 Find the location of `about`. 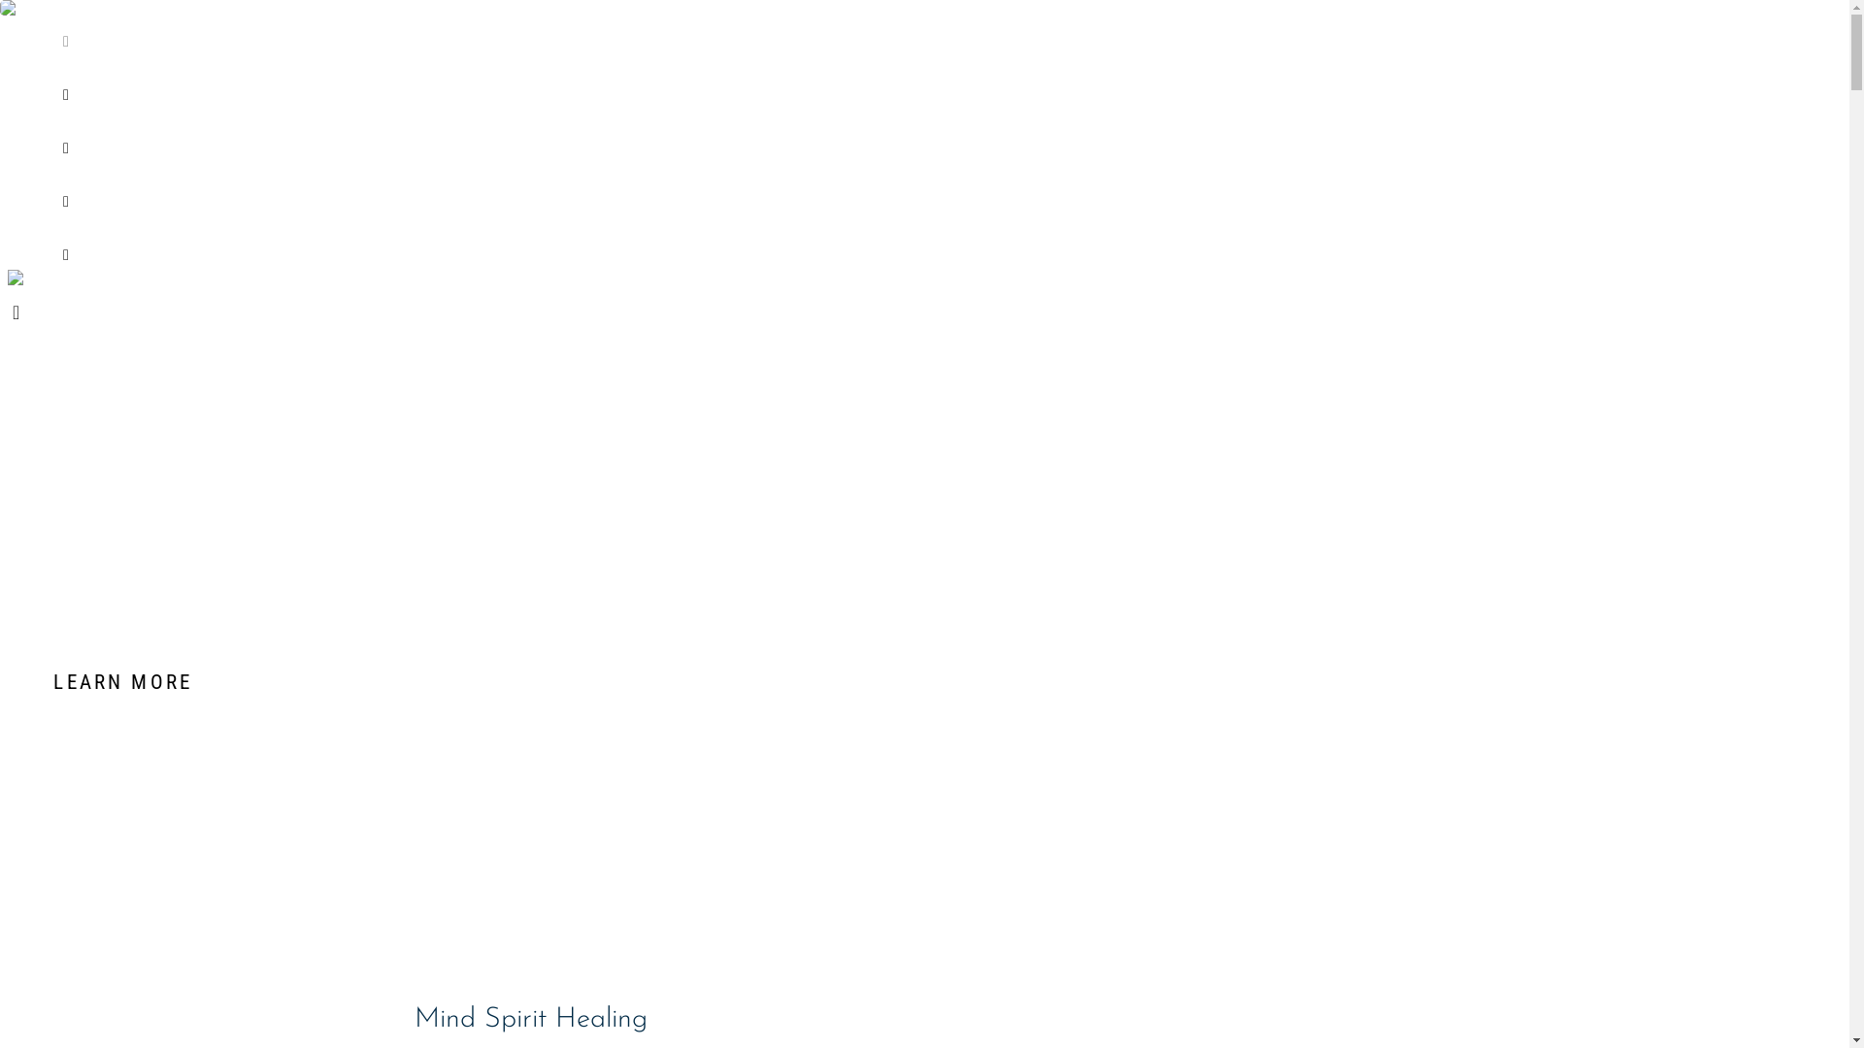

about is located at coordinates (707, 85).